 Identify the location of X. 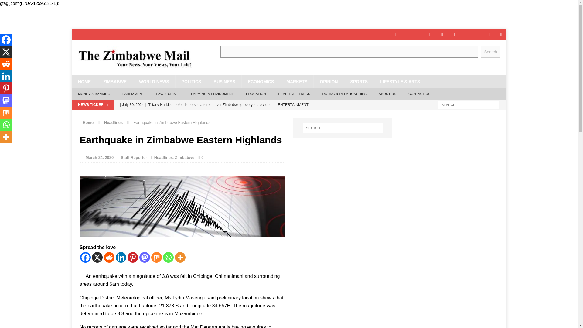
(97, 258).